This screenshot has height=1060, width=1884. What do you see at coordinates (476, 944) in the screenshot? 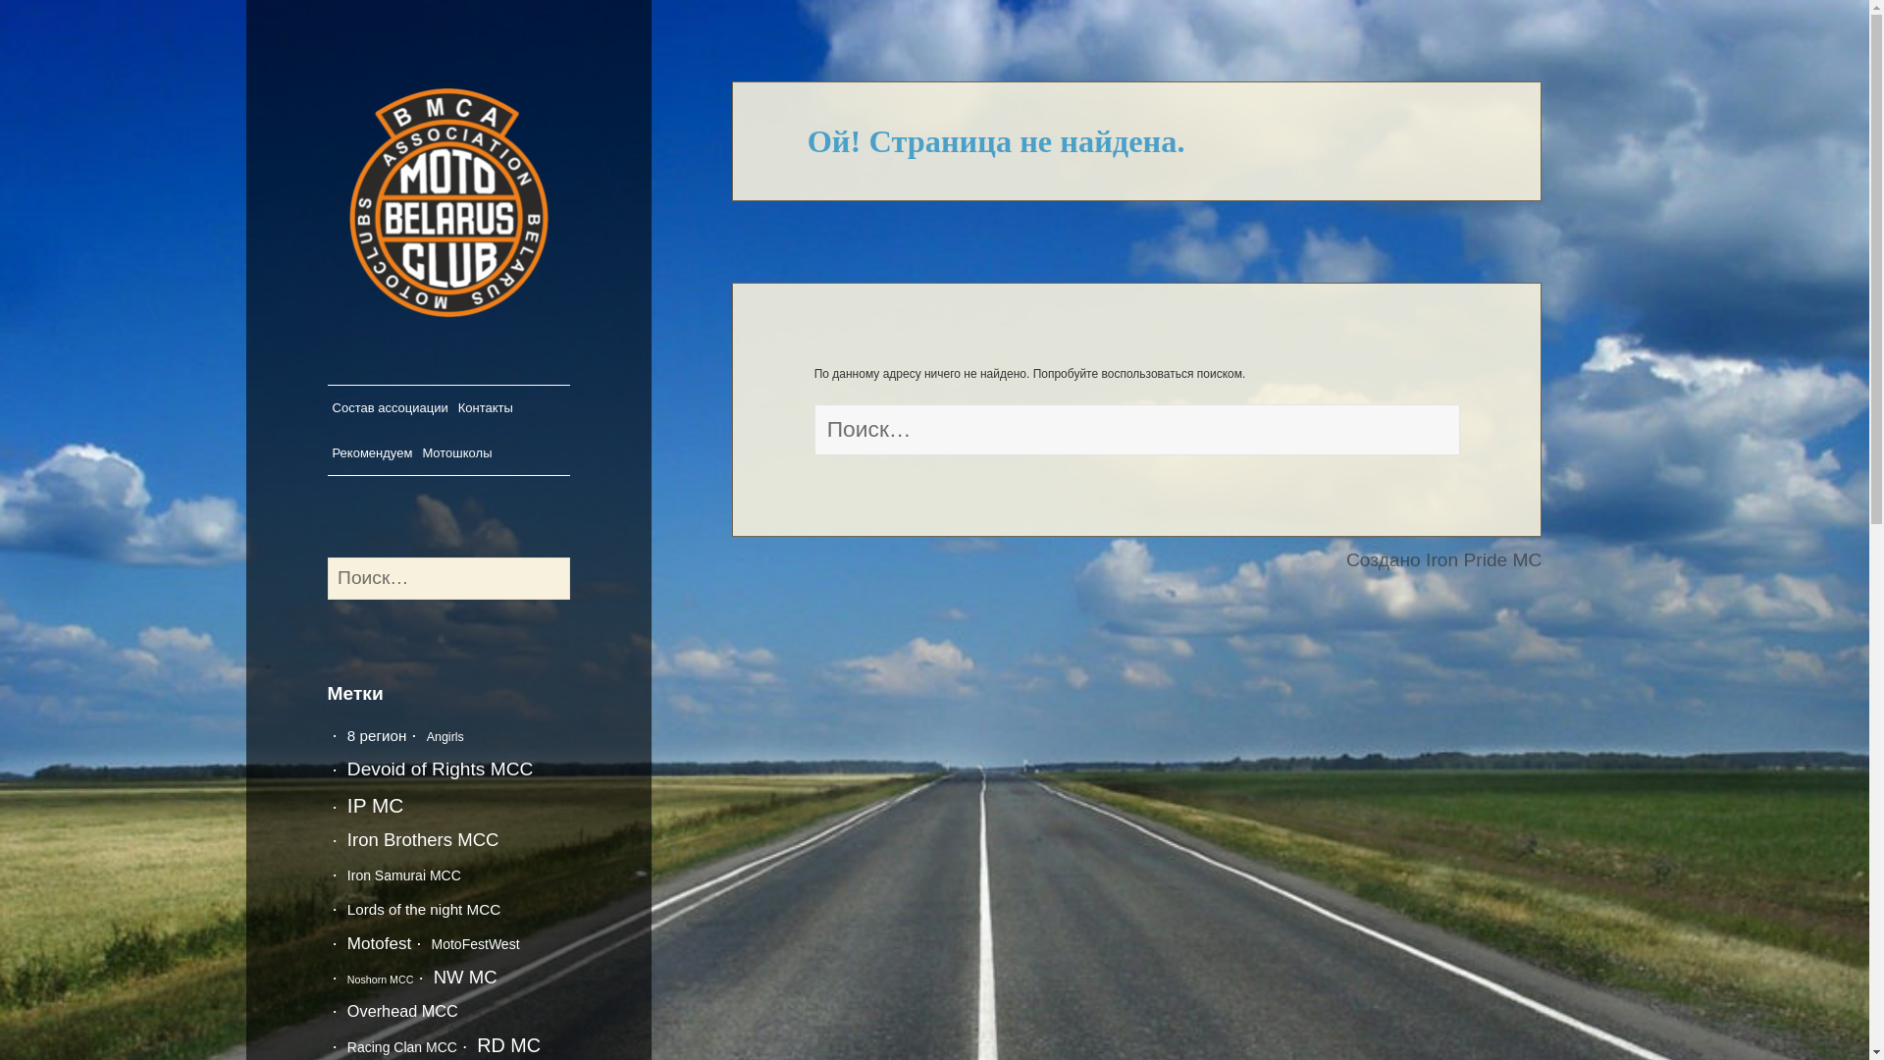
I see `MotoFestWest` at bounding box center [476, 944].